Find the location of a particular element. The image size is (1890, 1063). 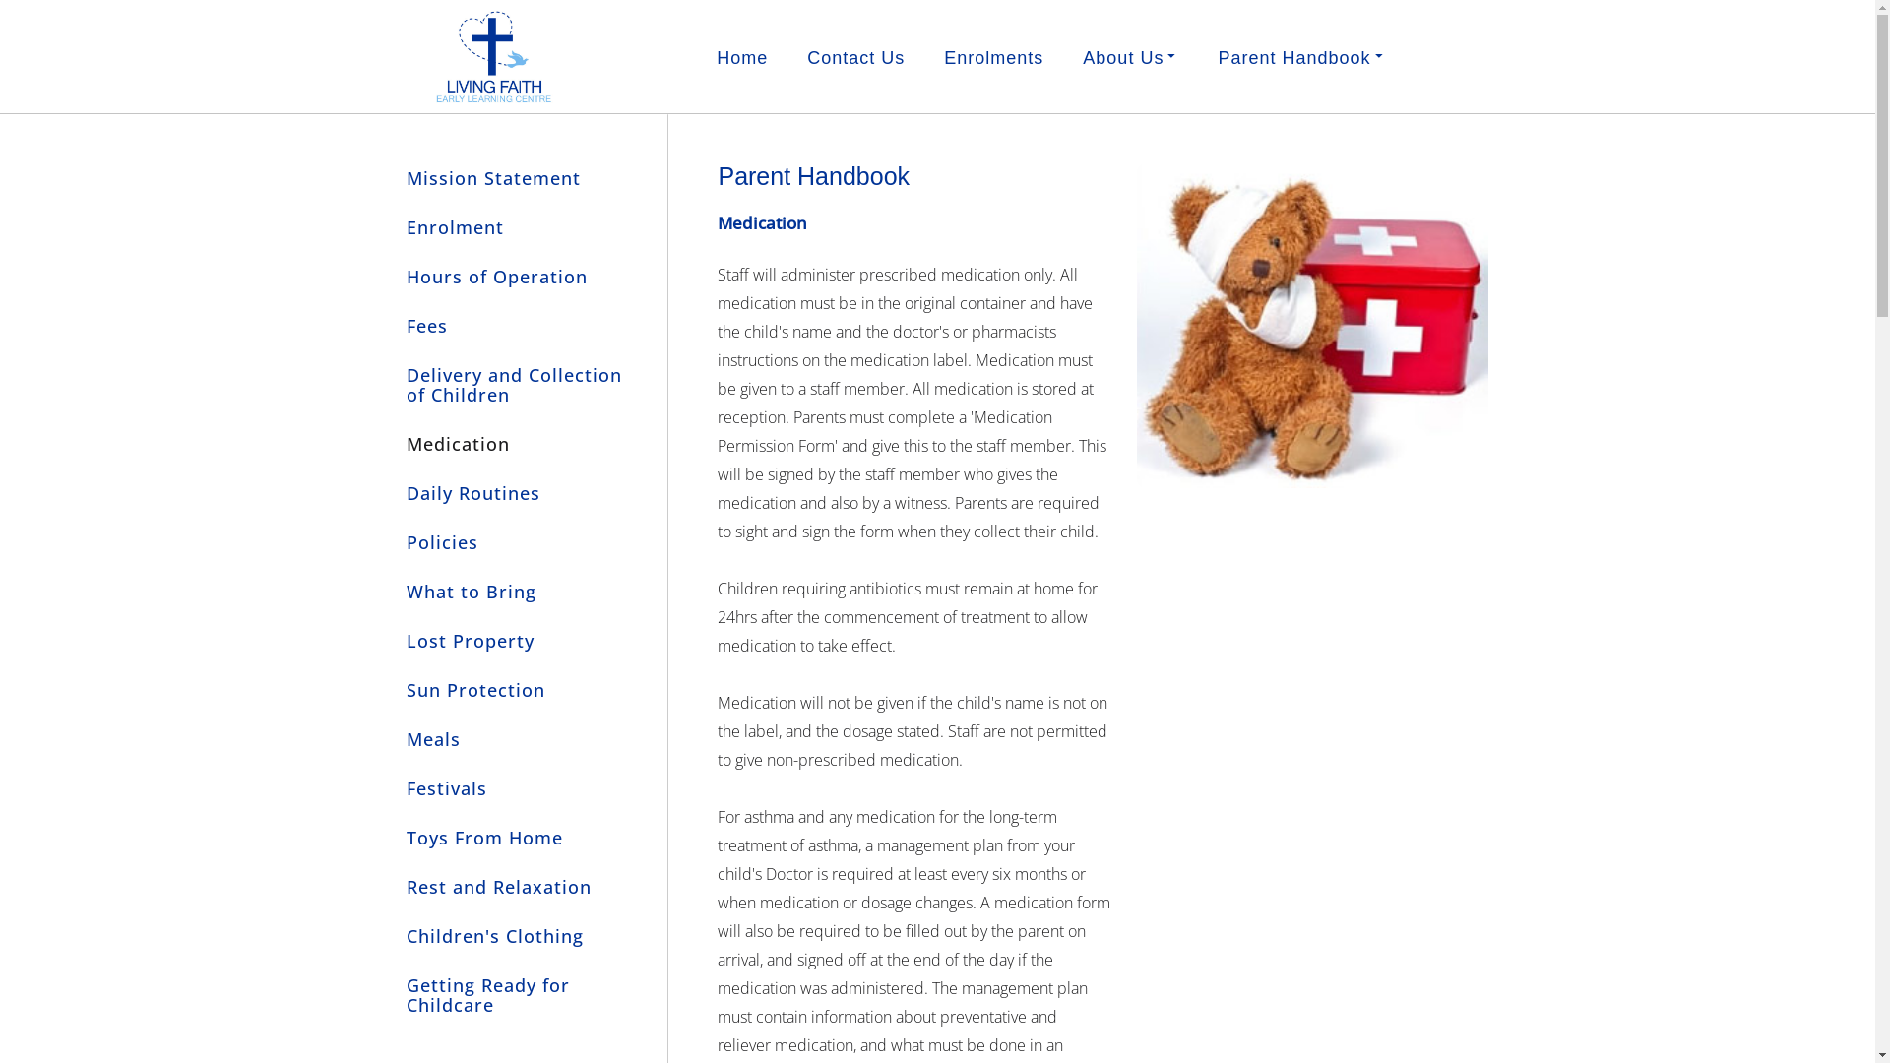

Lost Property is located at coordinates (516, 641).